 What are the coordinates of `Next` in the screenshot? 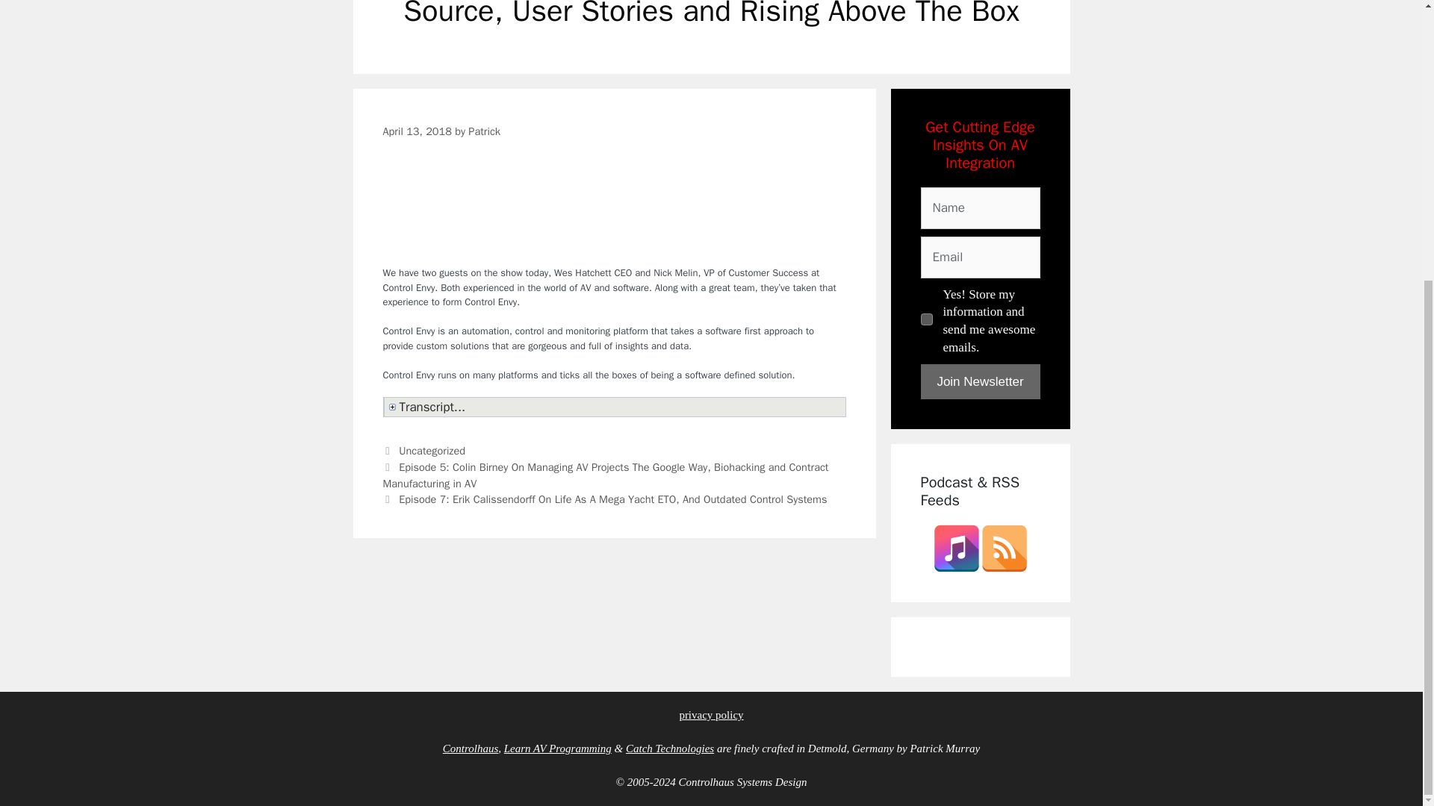 It's located at (605, 499).